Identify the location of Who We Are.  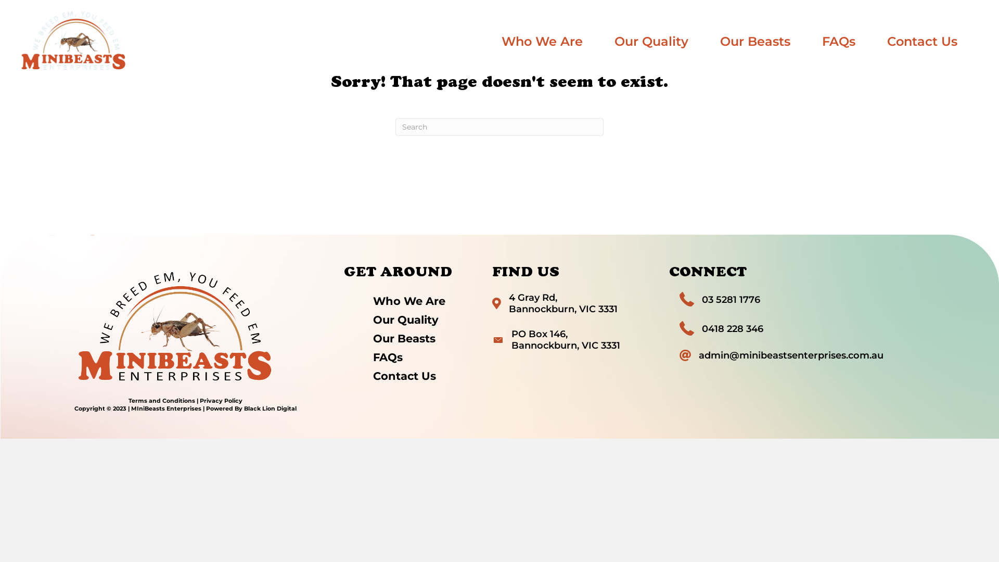
(418, 301).